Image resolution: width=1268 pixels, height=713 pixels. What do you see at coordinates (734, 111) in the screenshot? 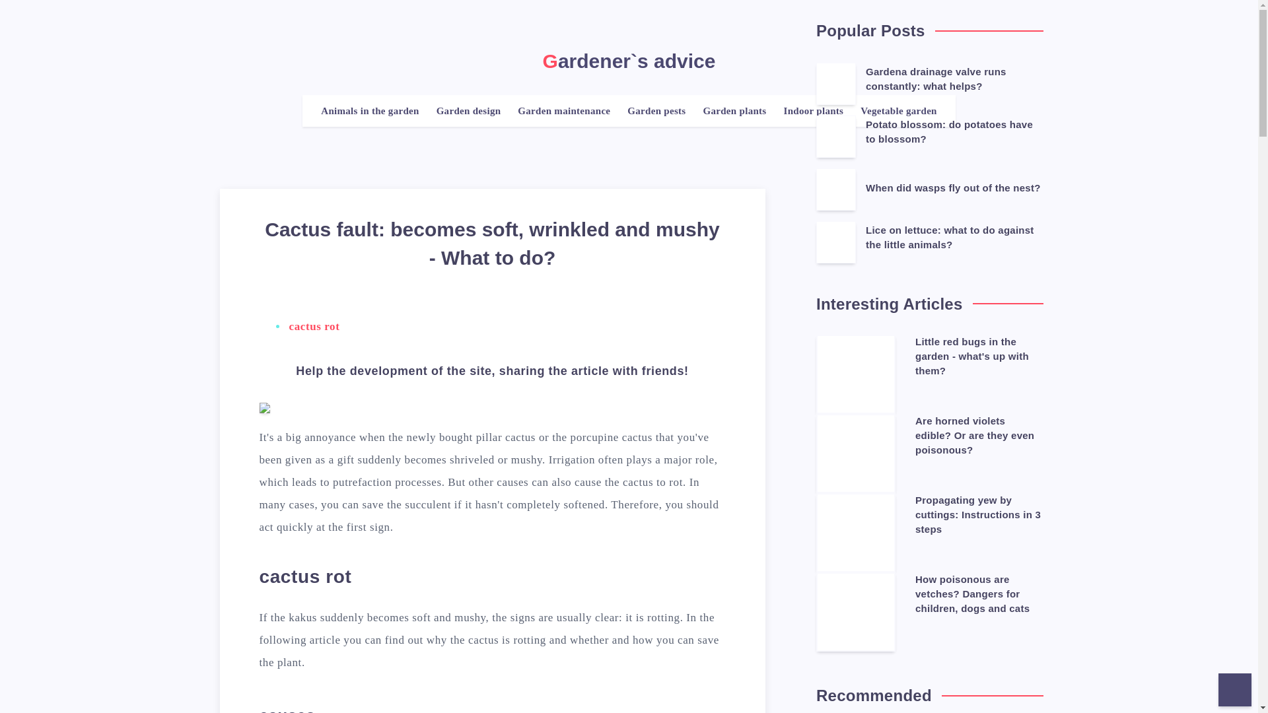
I see `Garden plants` at bounding box center [734, 111].